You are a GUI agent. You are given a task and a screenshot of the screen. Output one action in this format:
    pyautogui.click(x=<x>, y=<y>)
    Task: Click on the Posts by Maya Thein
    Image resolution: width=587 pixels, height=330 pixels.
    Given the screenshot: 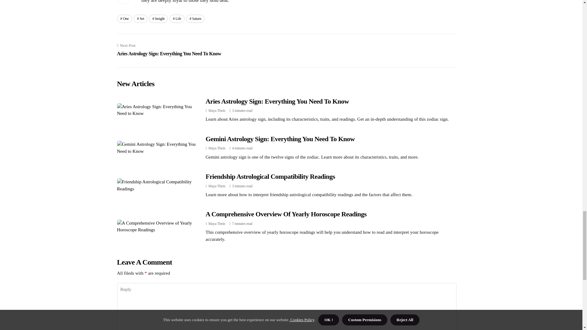 What is the action you would take?
    pyautogui.click(x=217, y=148)
    